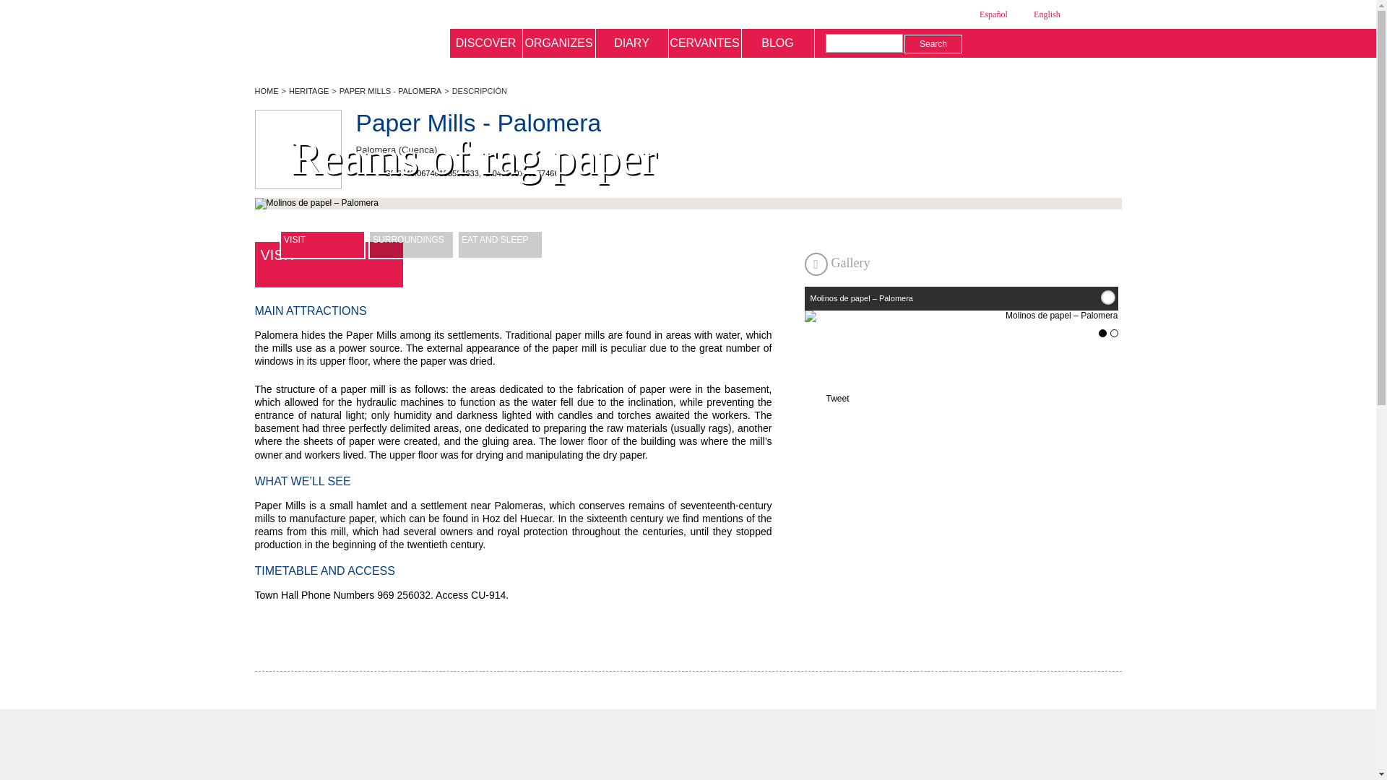 The height and width of the screenshot is (780, 1387). What do you see at coordinates (777, 43) in the screenshot?
I see `BLOG` at bounding box center [777, 43].